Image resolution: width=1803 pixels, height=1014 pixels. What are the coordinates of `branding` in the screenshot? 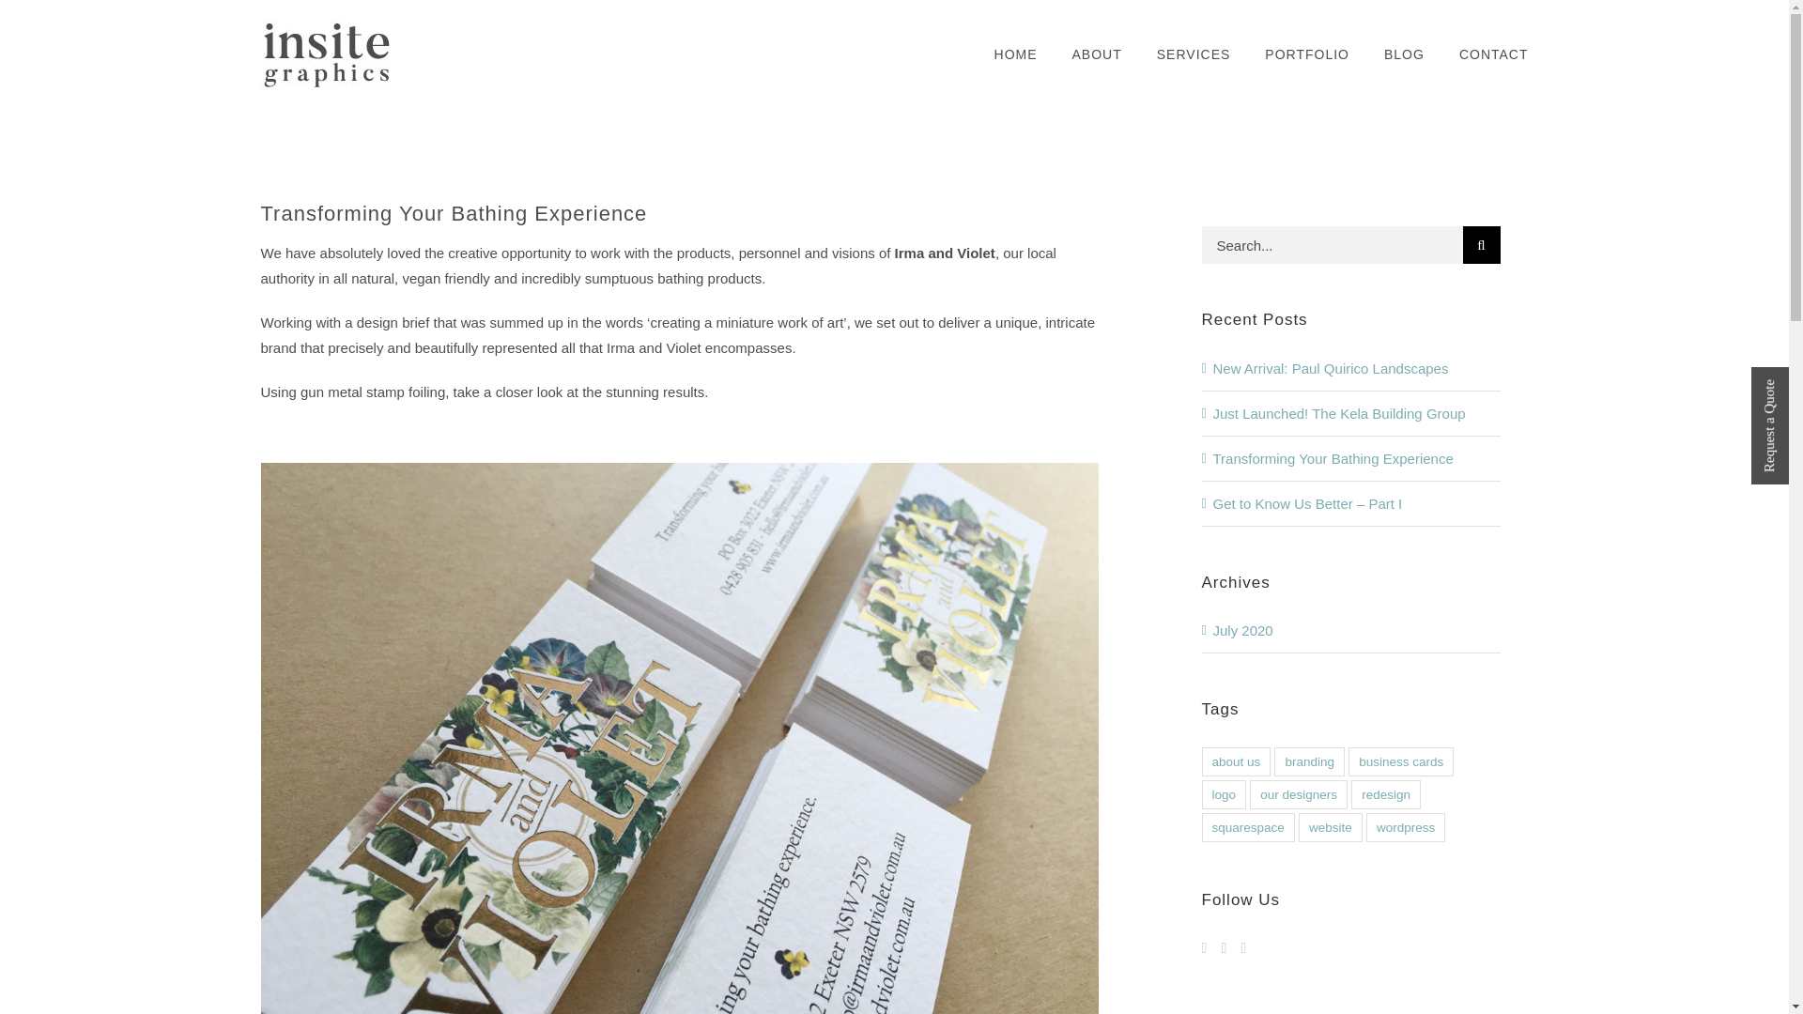 It's located at (1309, 761).